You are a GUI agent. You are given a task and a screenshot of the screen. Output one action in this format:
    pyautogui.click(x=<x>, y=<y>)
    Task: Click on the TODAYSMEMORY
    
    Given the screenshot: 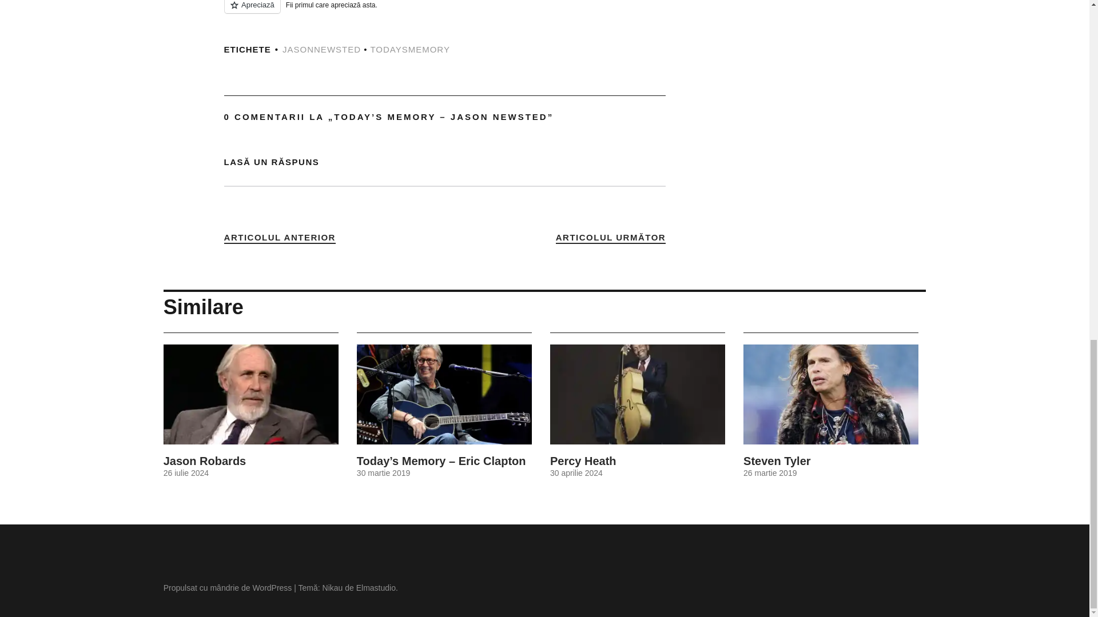 What is the action you would take?
    pyautogui.click(x=410, y=49)
    